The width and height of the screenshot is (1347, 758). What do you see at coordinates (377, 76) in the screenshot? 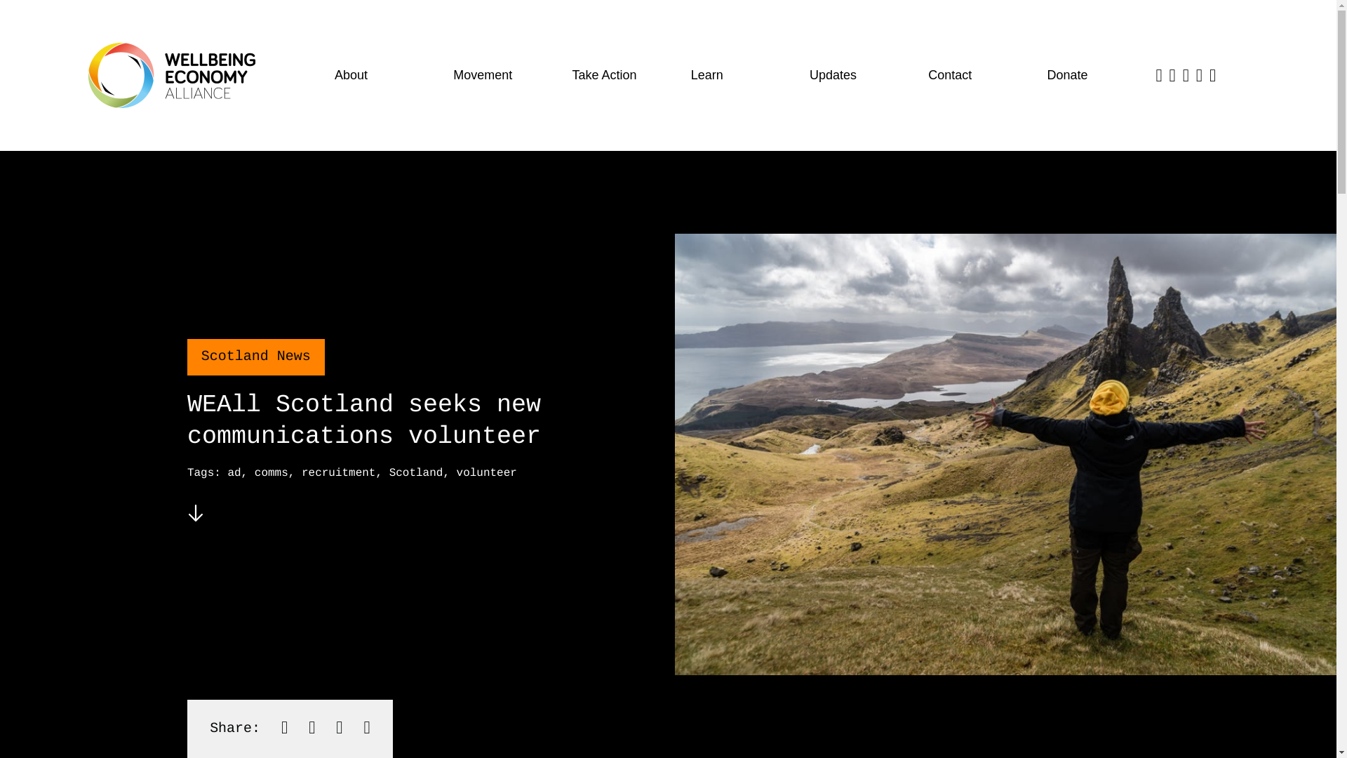
I see `About` at bounding box center [377, 76].